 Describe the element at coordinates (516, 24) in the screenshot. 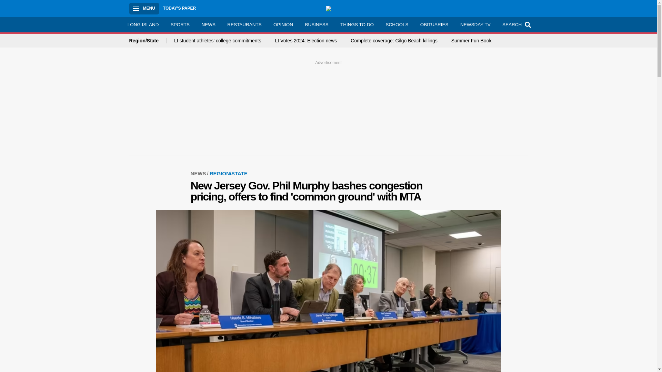

I see `SEARCH` at that location.